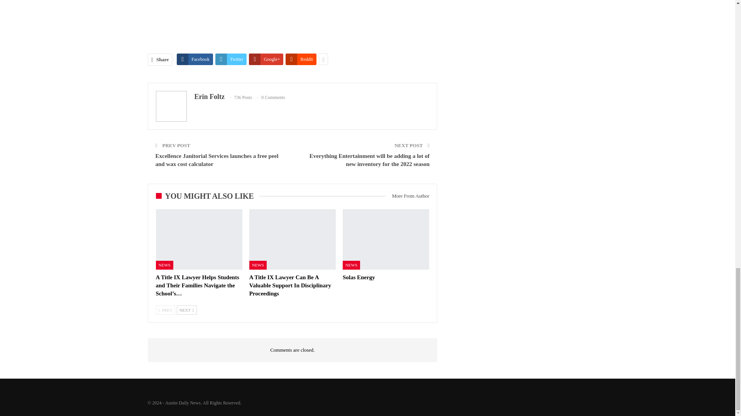 This screenshot has width=741, height=416. I want to click on Twitter, so click(231, 59).